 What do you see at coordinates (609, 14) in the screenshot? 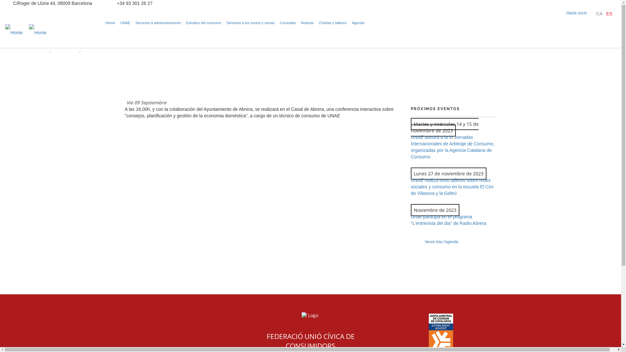
I see `ES` at bounding box center [609, 14].